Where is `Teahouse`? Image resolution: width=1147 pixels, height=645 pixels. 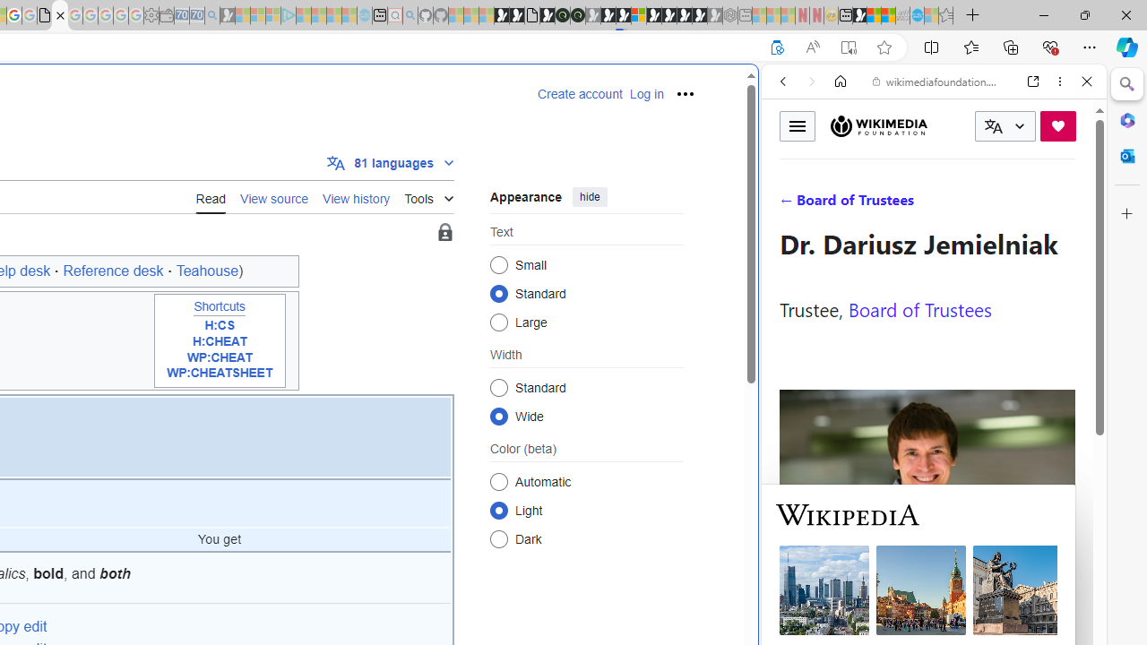 Teahouse is located at coordinates (207, 271).